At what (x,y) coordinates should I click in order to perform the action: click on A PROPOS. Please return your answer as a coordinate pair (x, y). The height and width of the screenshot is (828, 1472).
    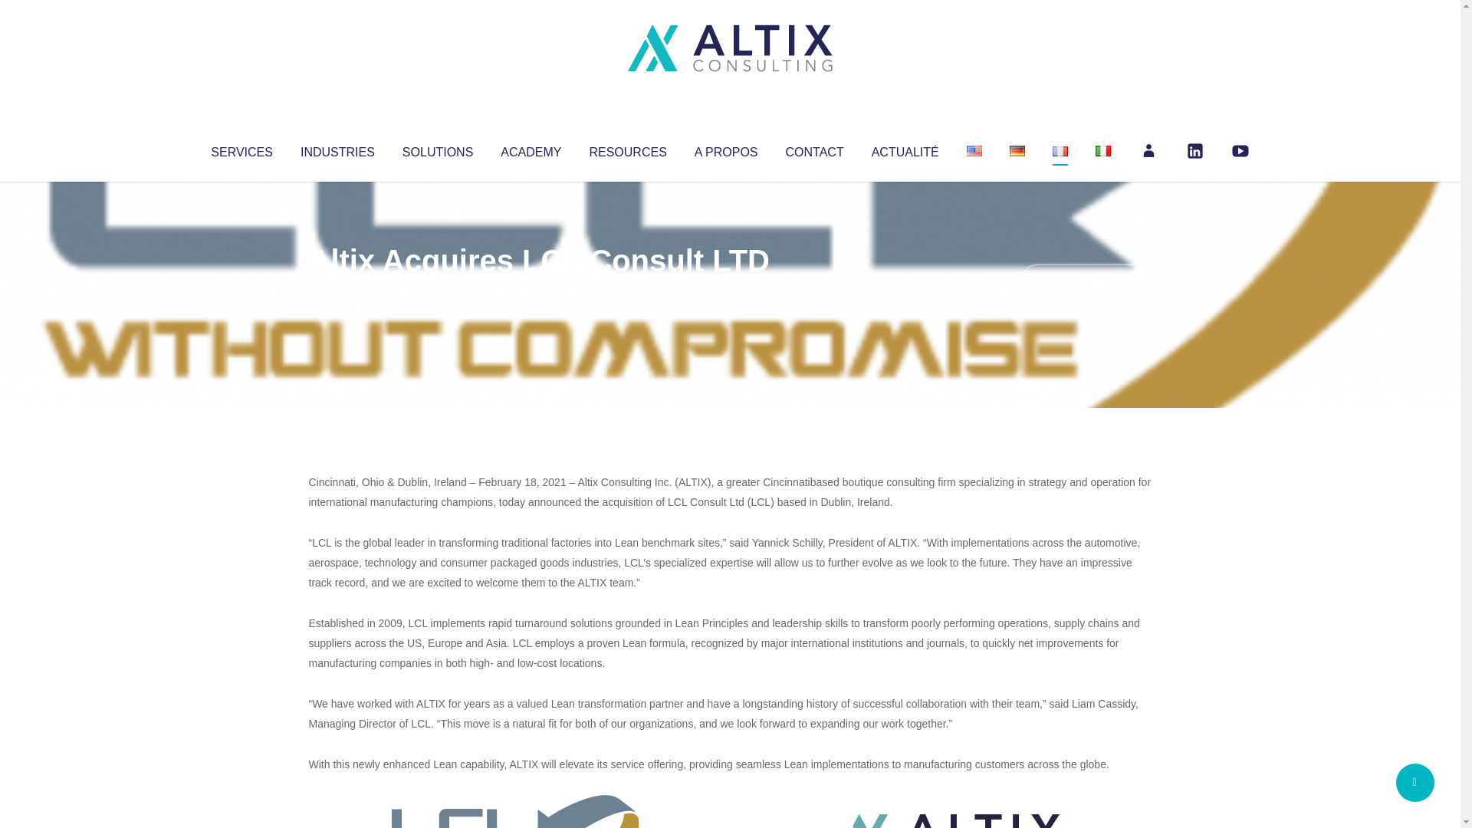
    Looking at the image, I should click on (726, 149).